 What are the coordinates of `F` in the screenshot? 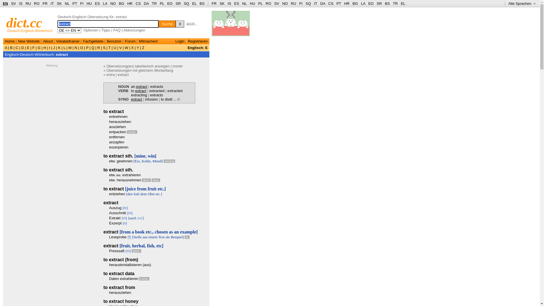 It's located at (33, 48).